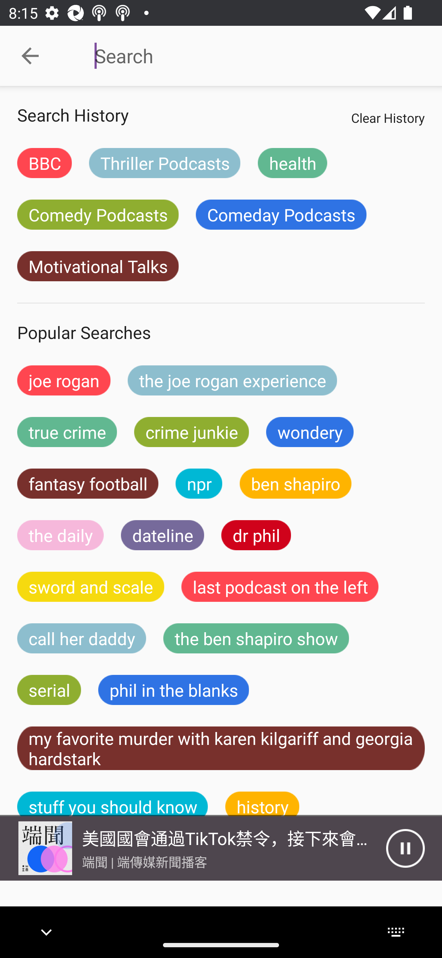 The height and width of the screenshot is (958, 442). What do you see at coordinates (173, 690) in the screenshot?
I see `phil in the blanks` at bounding box center [173, 690].